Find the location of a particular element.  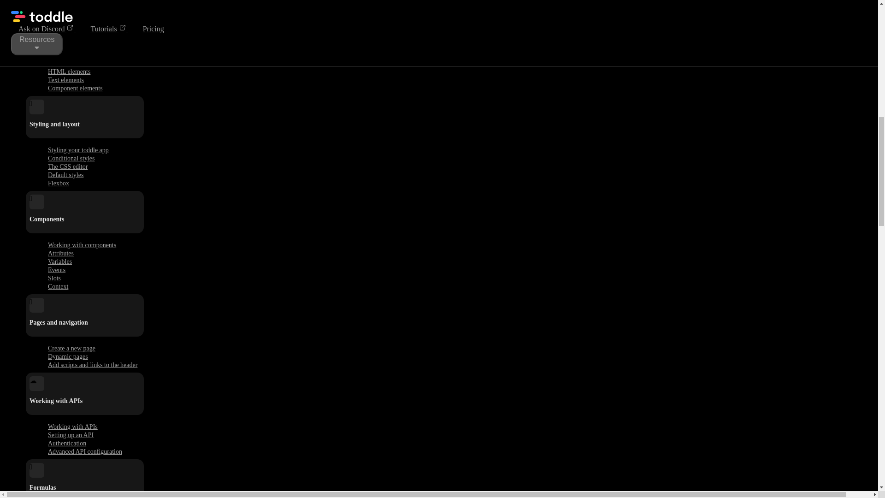

Variables is located at coordinates (60, 261).